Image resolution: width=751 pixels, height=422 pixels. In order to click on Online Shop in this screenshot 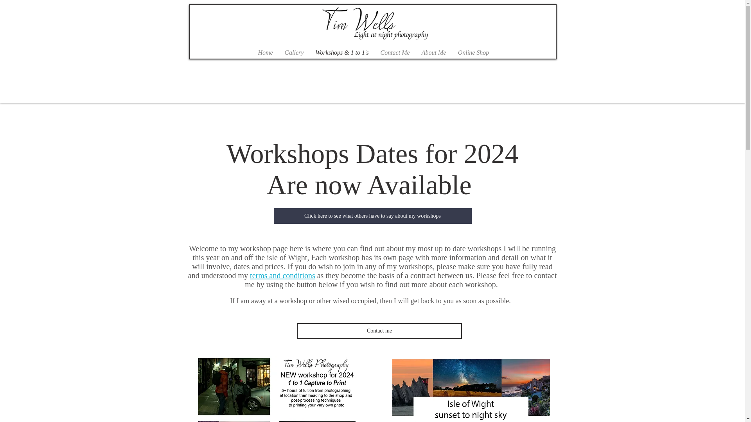, I will do `click(473, 52)`.